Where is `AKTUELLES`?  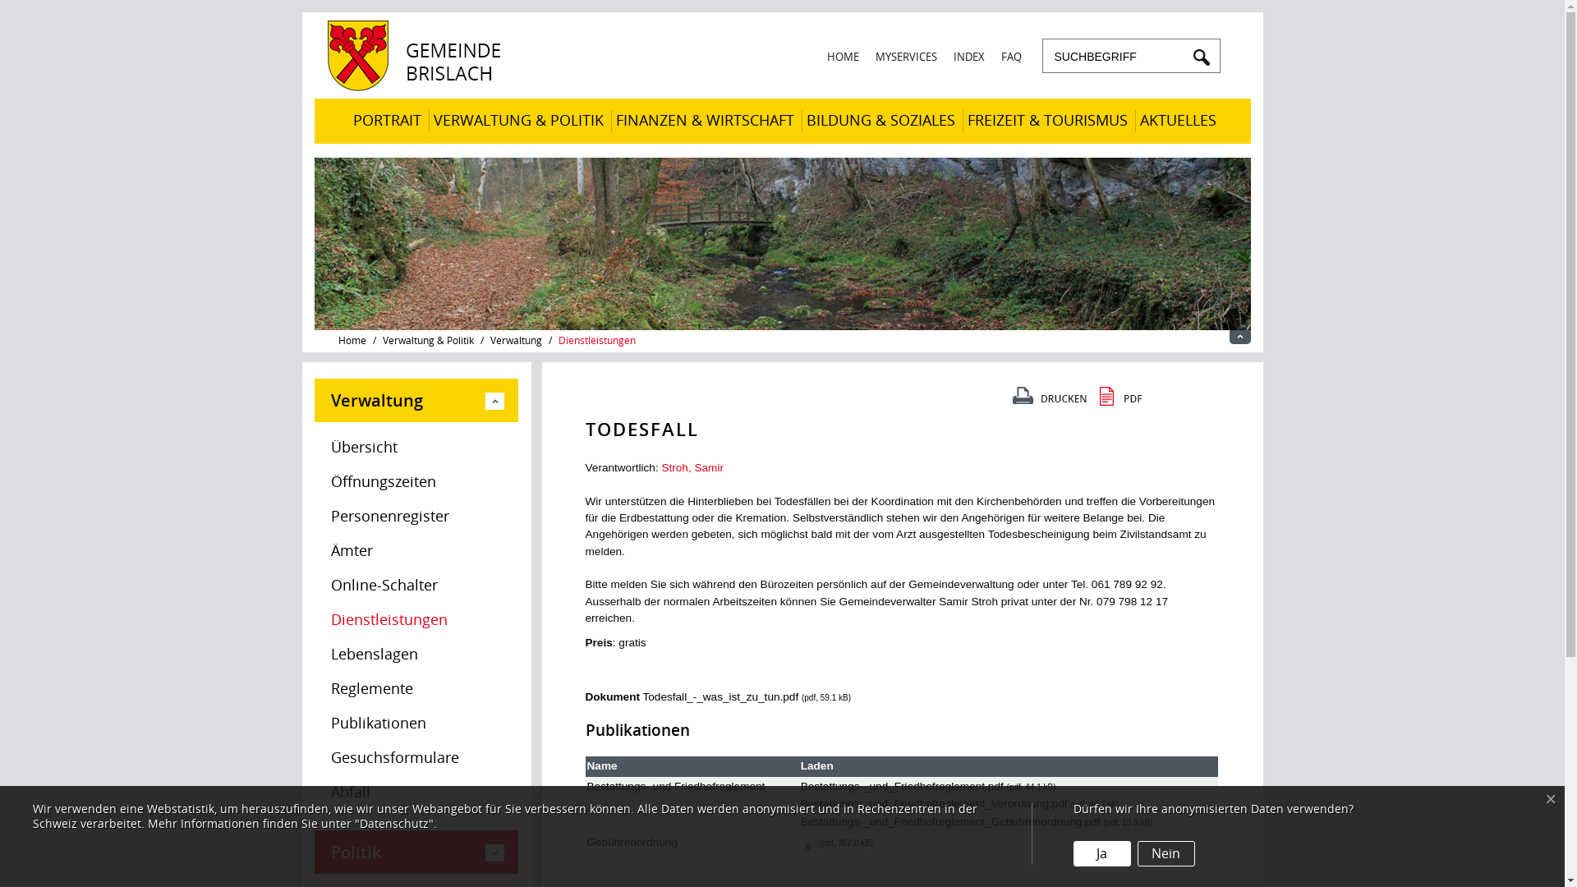
AKTUELLES is located at coordinates (1178, 122).